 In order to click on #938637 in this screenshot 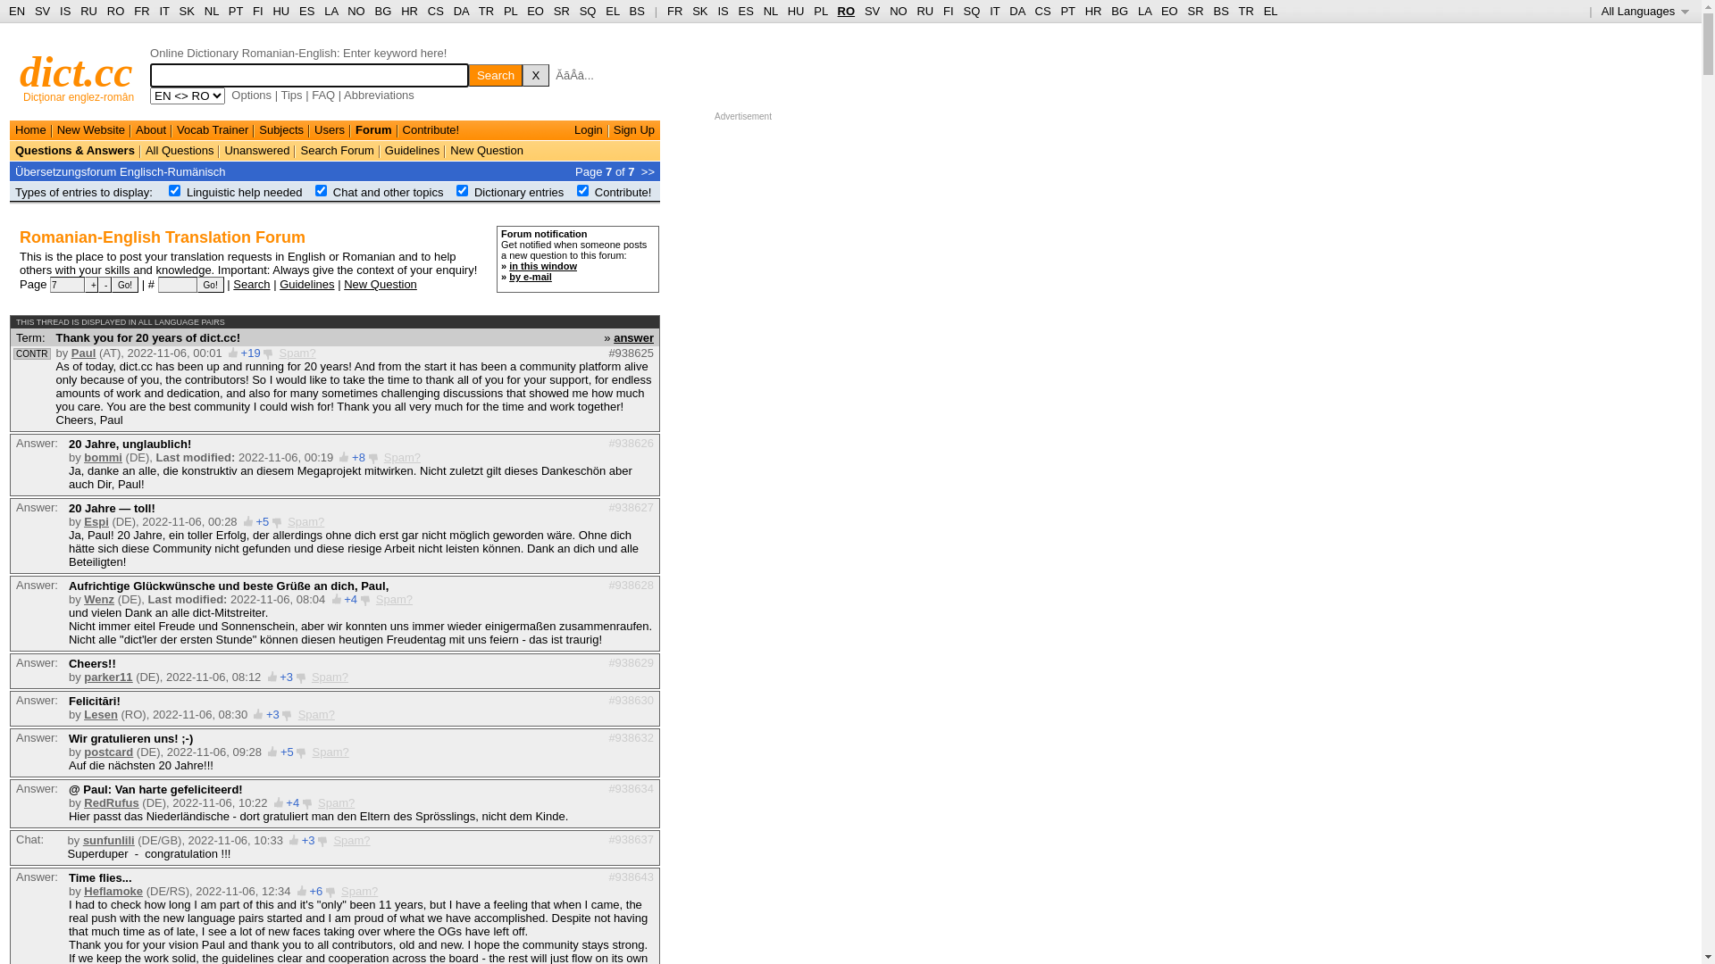, I will do `click(631, 839)`.